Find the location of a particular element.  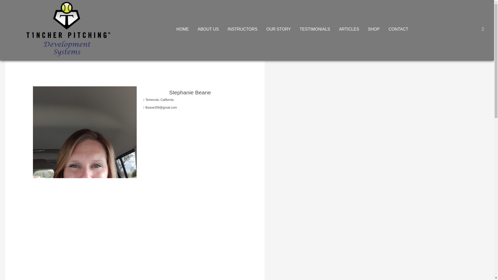

TESTIMONIALS is located at coordinates (315, 29).